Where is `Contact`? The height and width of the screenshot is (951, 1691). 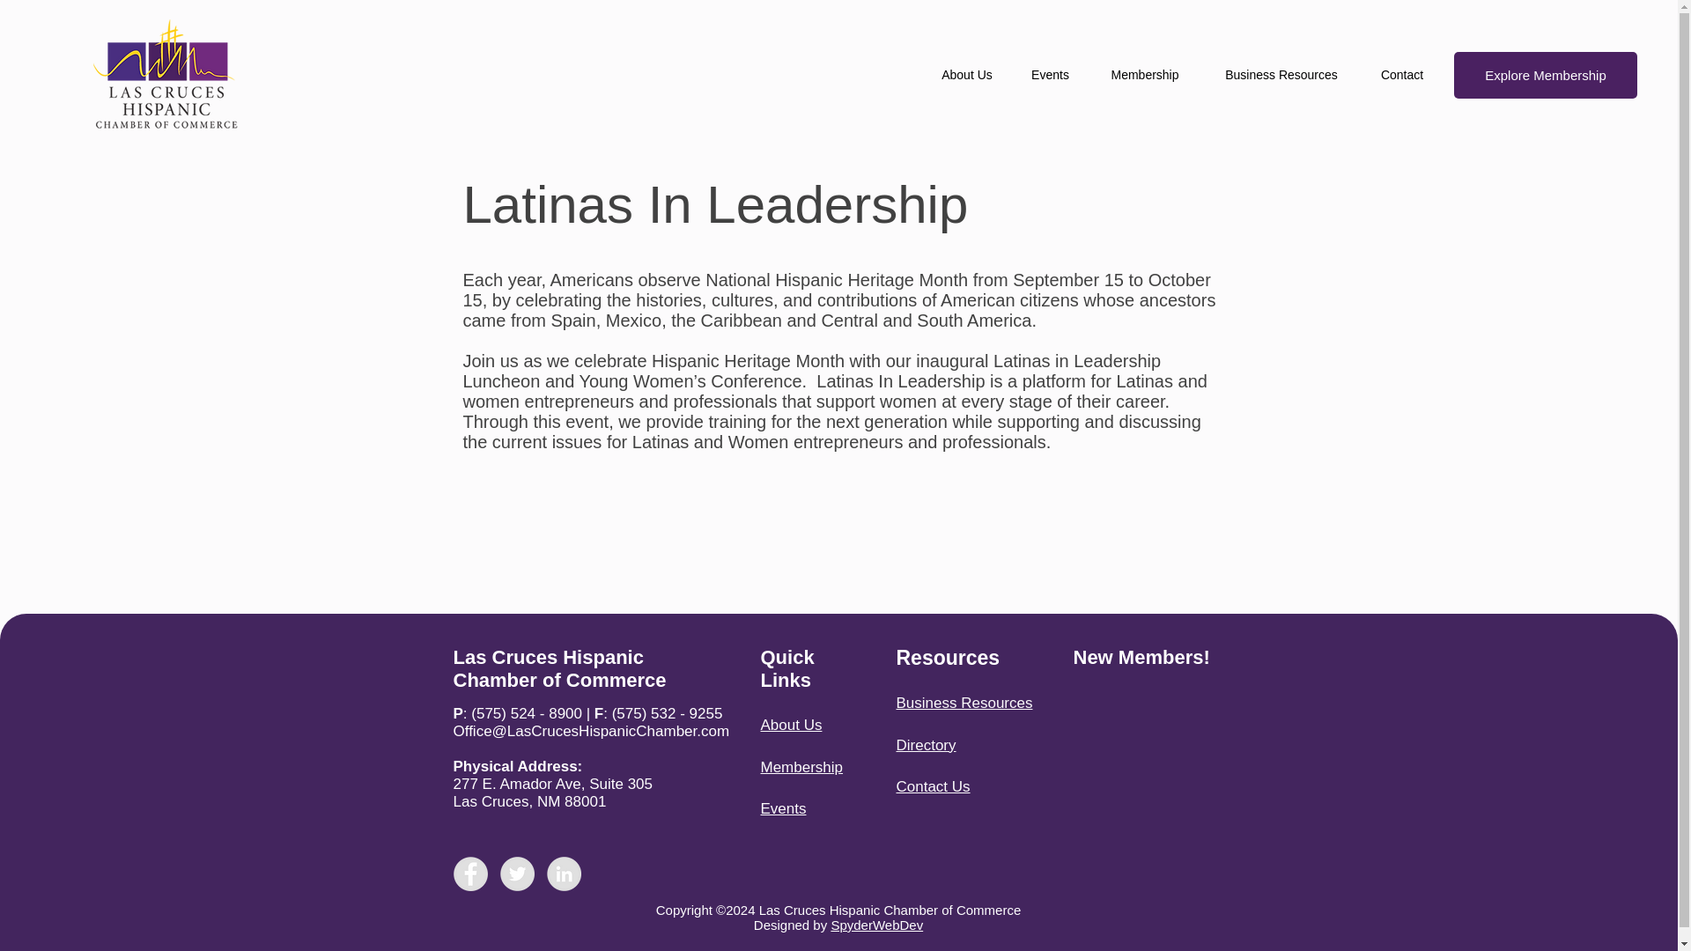 Contact is located at coordinates (1402, 76).